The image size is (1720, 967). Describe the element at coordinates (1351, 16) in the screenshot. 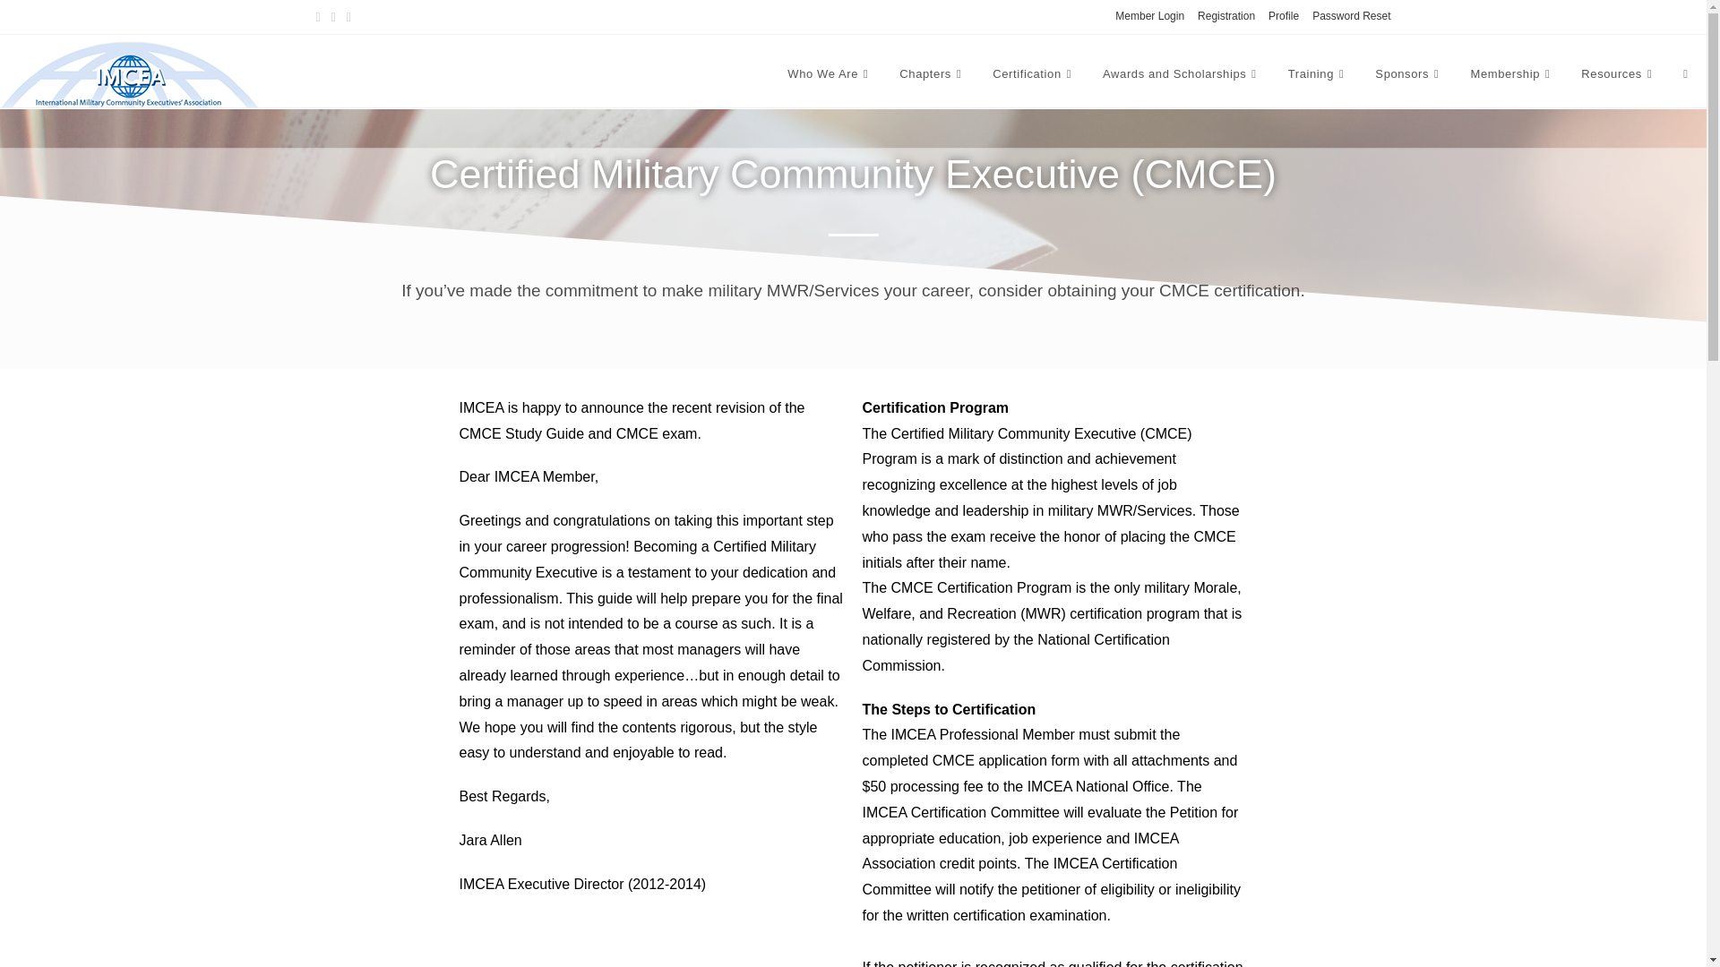

I see `Password Reset` at that location.